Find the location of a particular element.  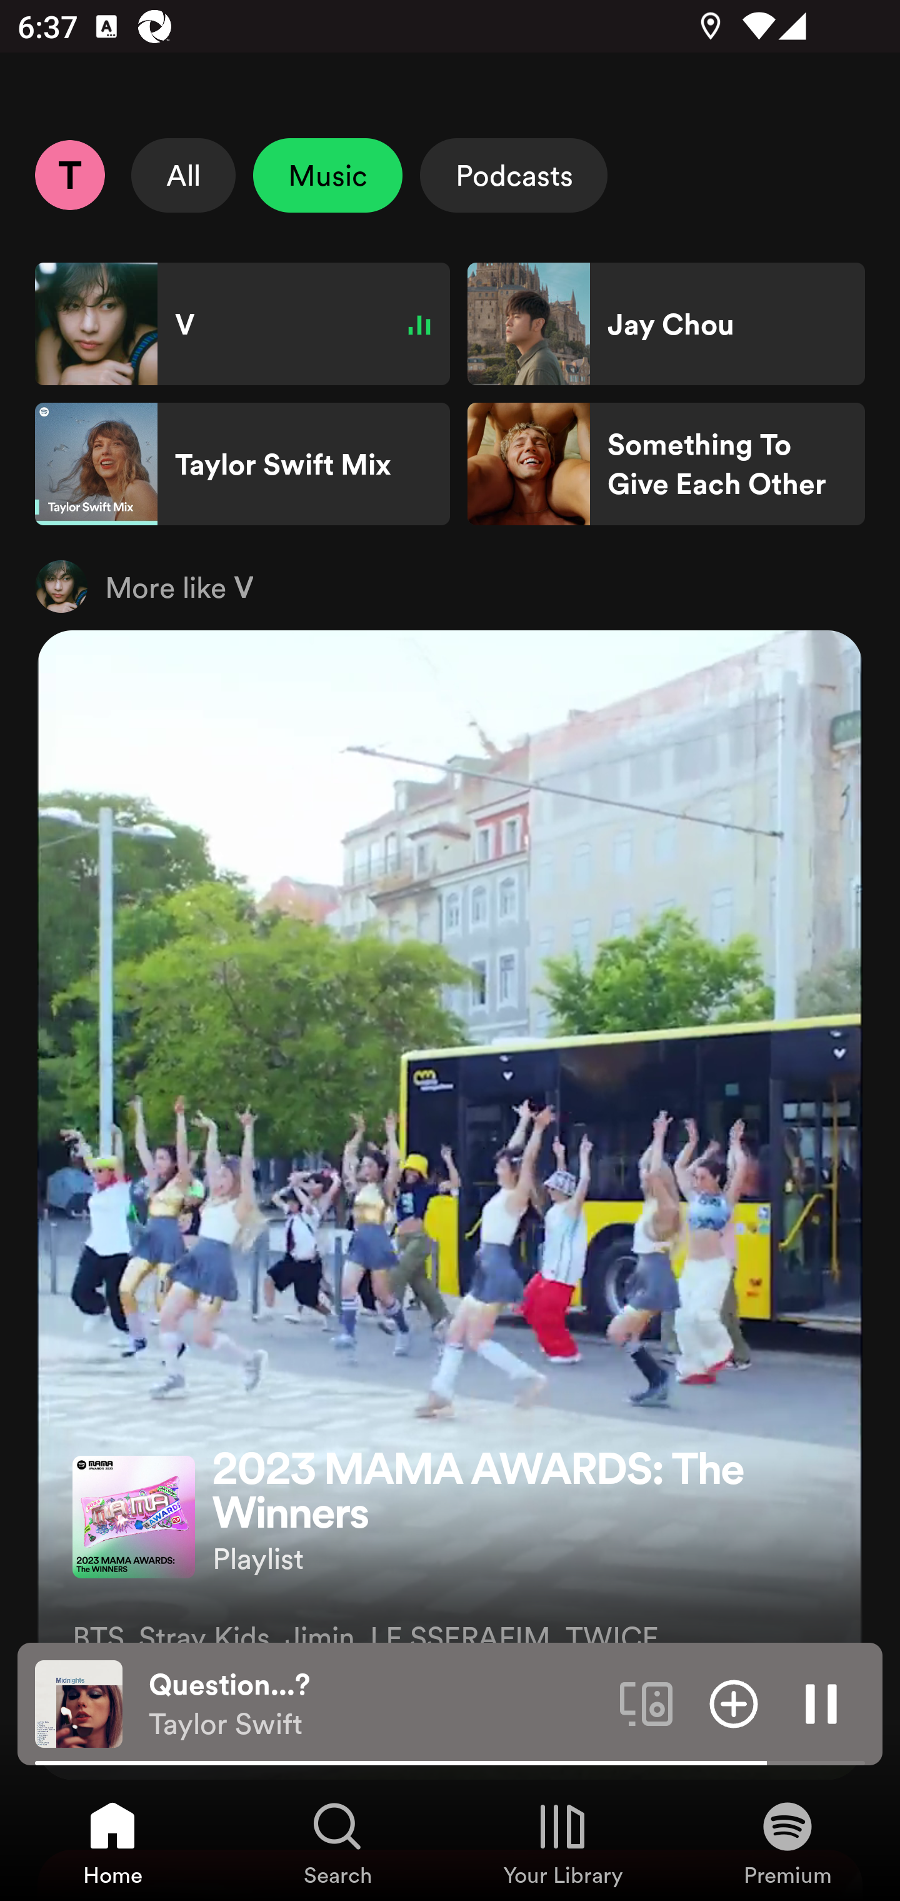

Question...? Taylor Swift is located at coordinates (375, 1704).